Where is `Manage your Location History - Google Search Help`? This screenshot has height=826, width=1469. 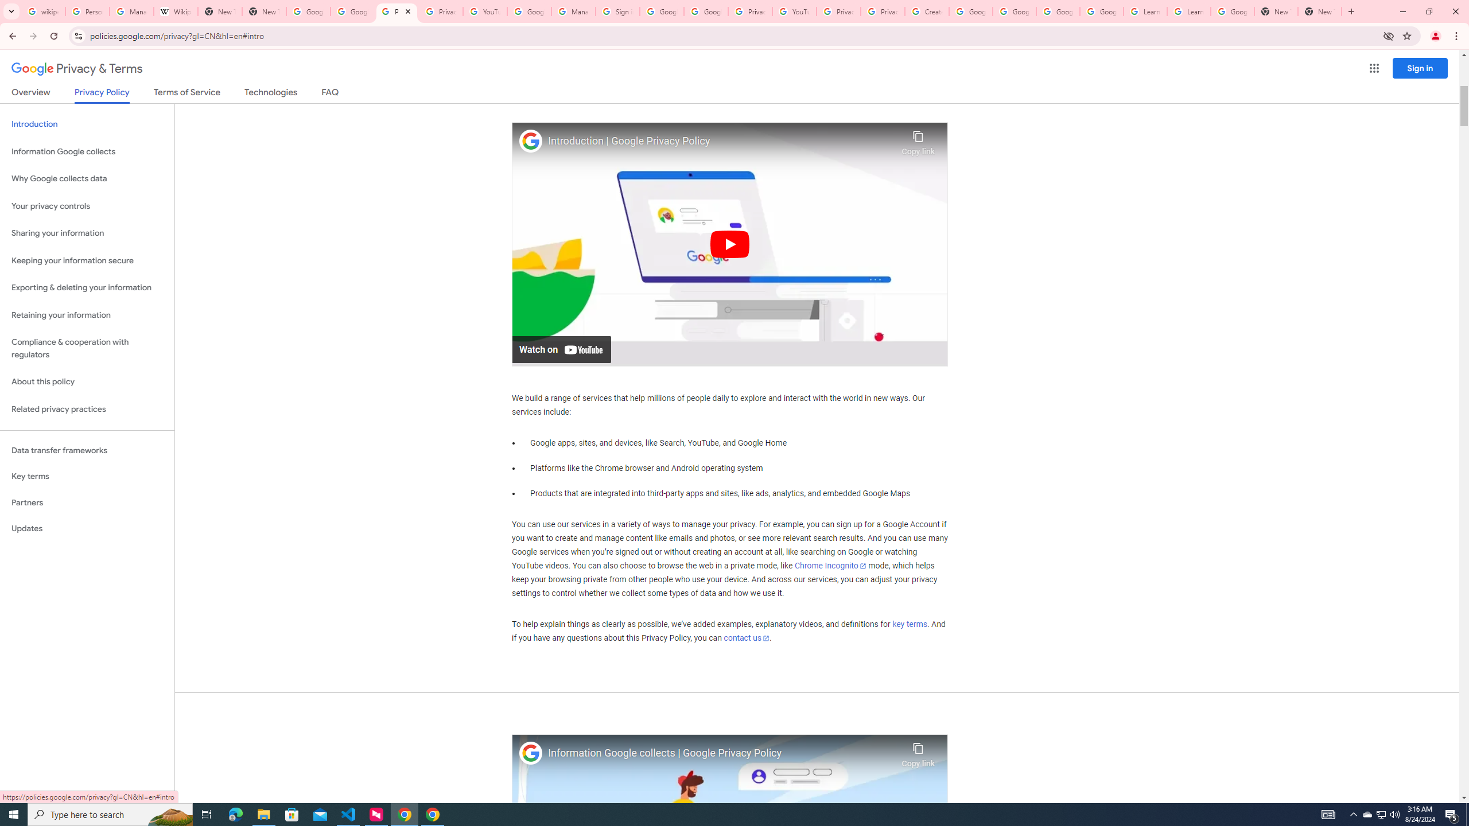 Manage your Location History - Google Search Help is located at coordinates (131, 11).